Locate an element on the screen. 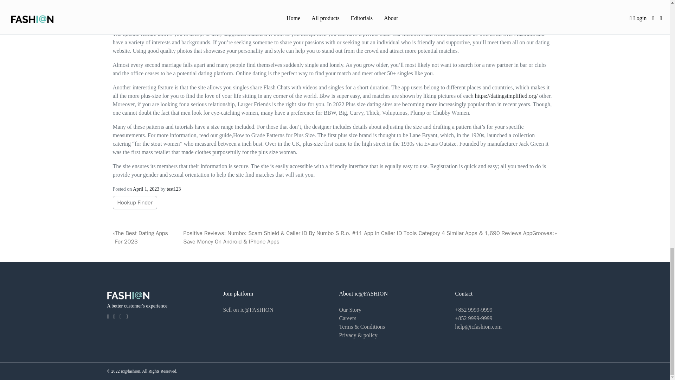  The Best Dating Apps For 2023 is located at coordinates (149, 237).